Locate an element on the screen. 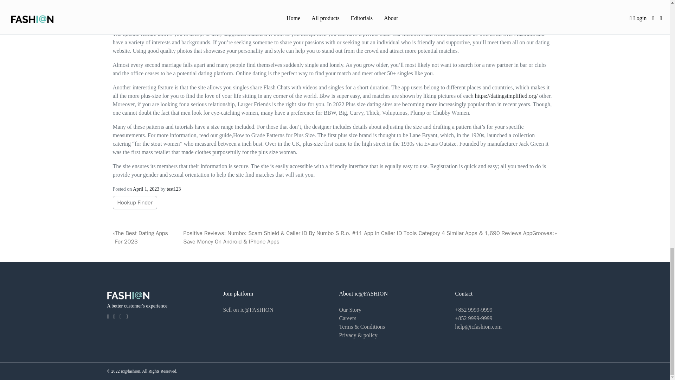  The Best Dating Apps For 2023 is located at coordinates (149, 237).